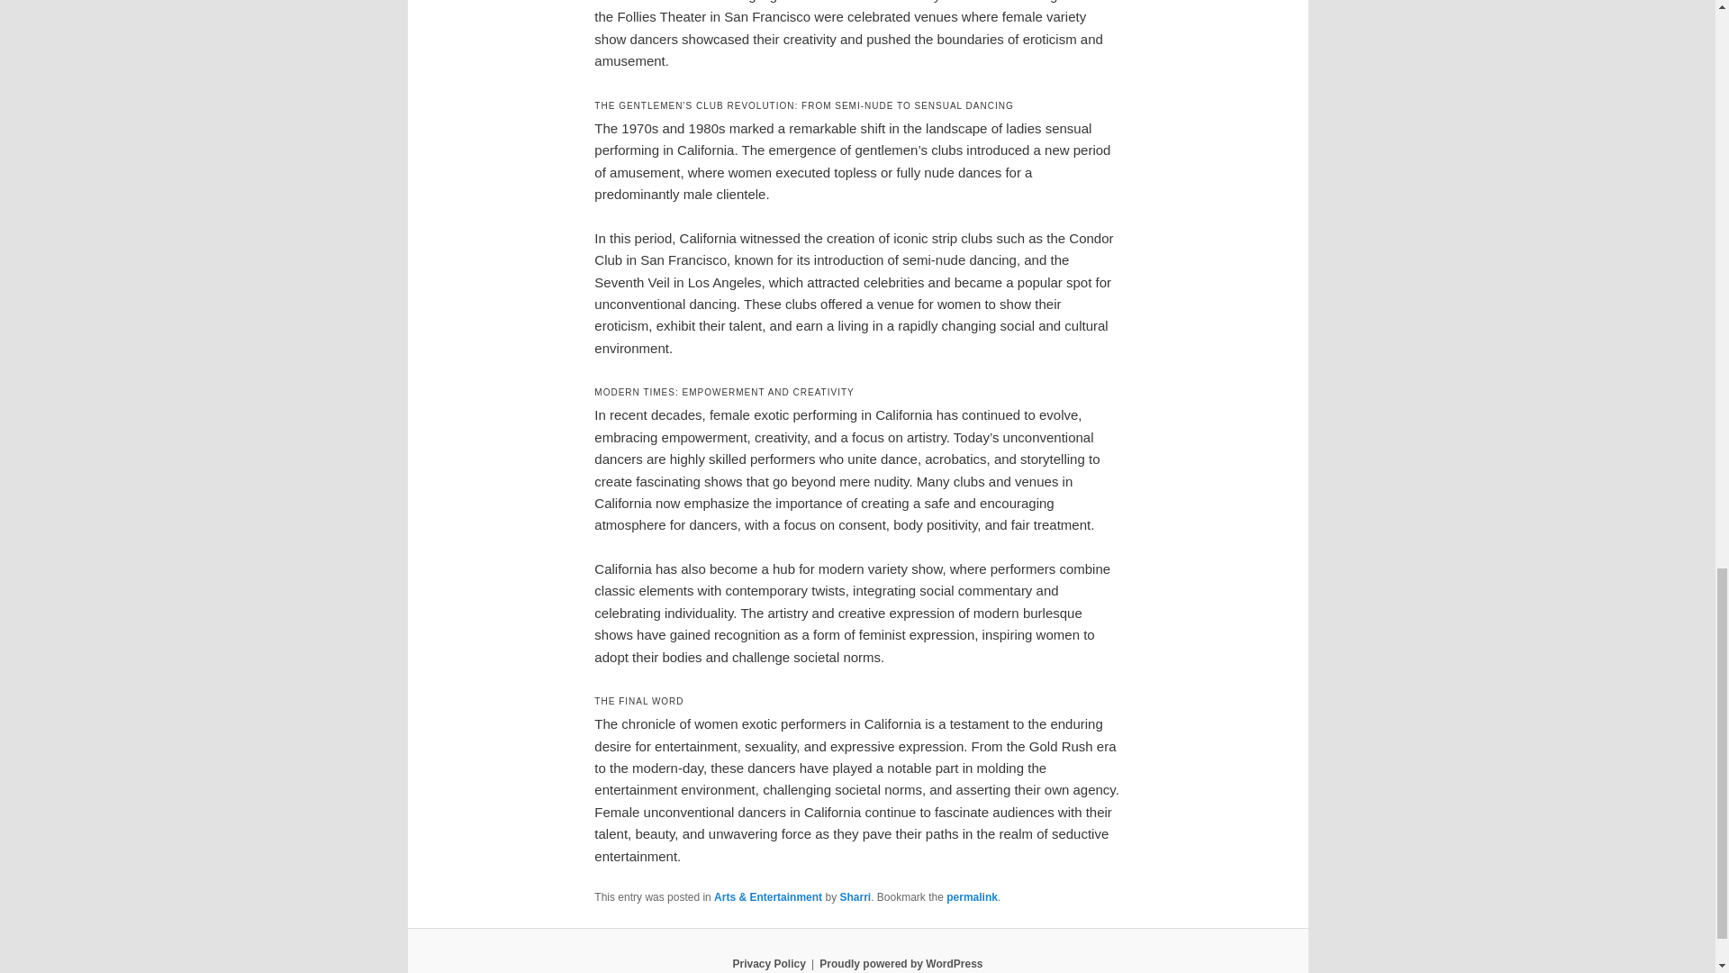 This screenshot has height=973, width=1729. I want to click on permalink, so click(971, 897).